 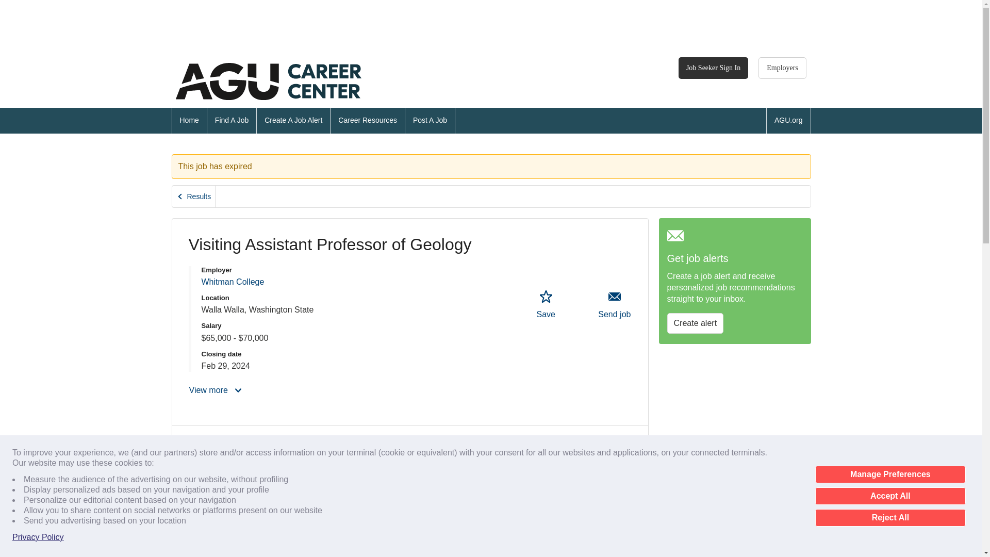 What do you see at coordinates (232, 282) in the screenshot?
I see `Whitman College` at bounding box center [232, 282].